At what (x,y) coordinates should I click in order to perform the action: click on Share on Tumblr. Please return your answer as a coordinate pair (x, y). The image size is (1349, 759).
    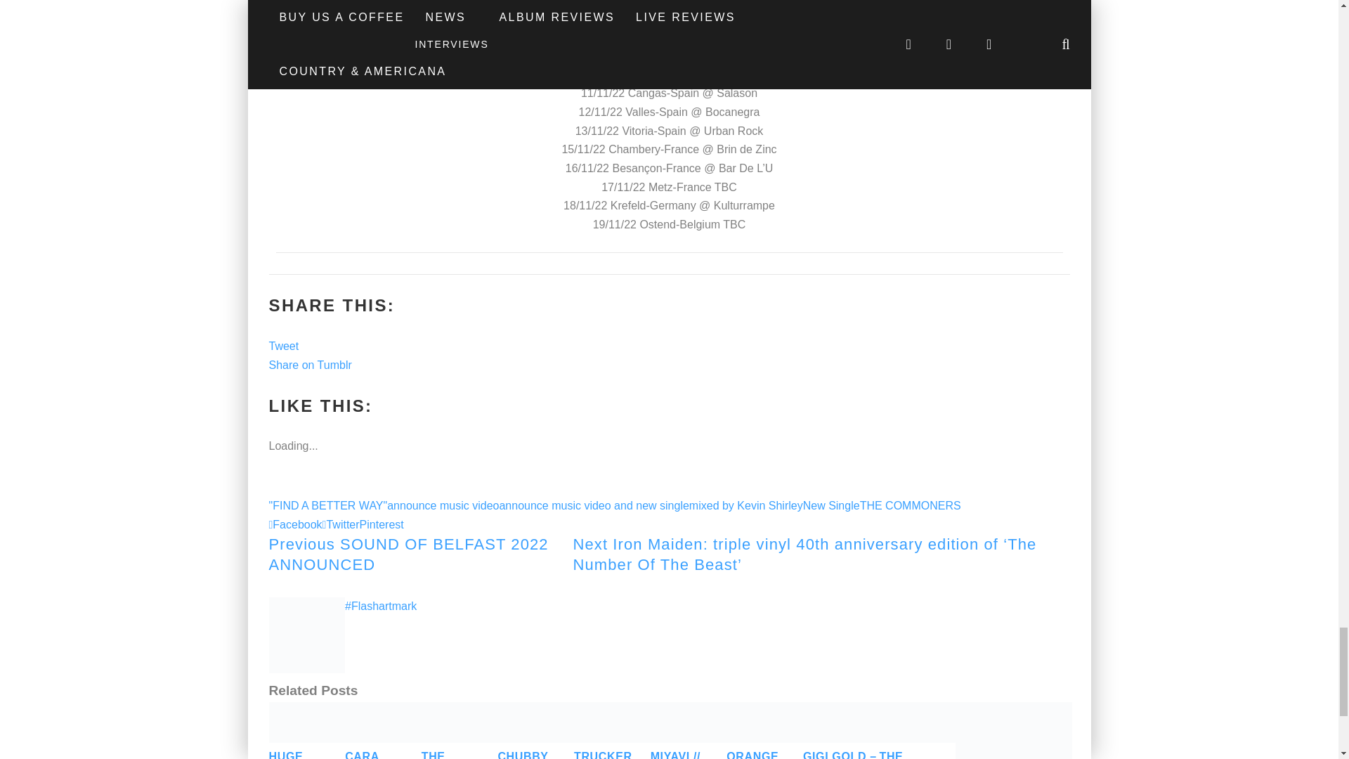
    Looking at the image, I should click on (309, 365).